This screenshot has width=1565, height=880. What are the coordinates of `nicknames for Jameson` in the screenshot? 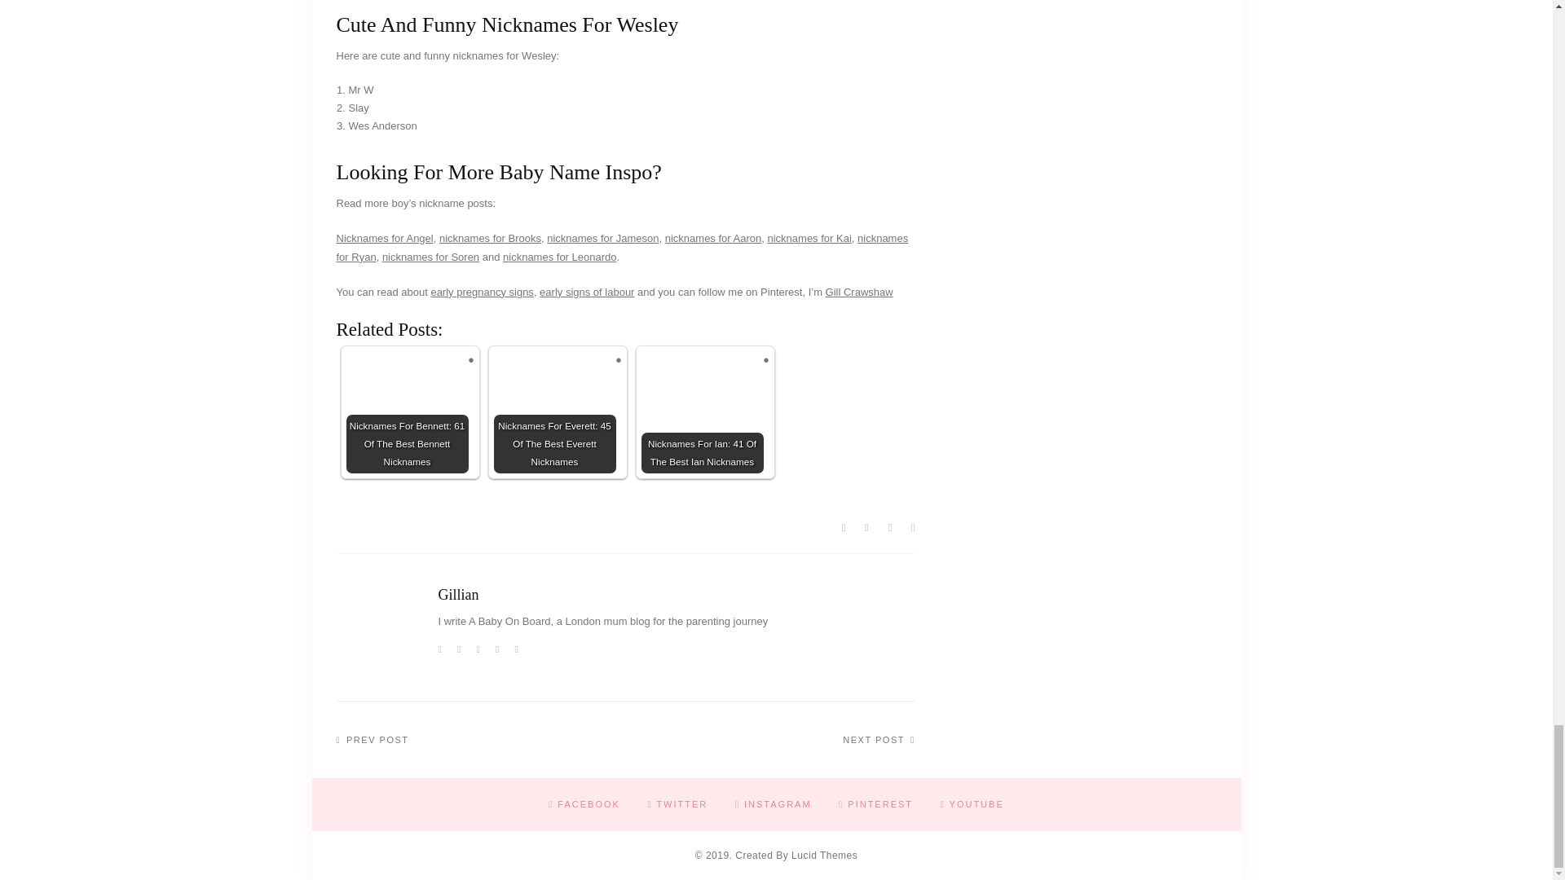 It's located at (602, 238).